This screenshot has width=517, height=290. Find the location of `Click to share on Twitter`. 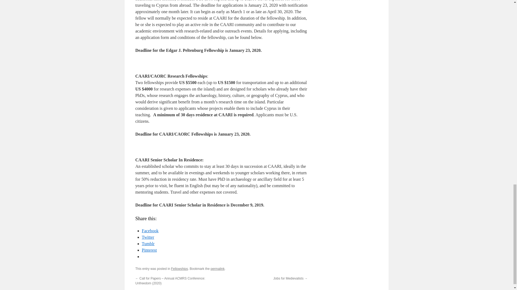

Click to share on Twitter is located at coordinates (148, 237).